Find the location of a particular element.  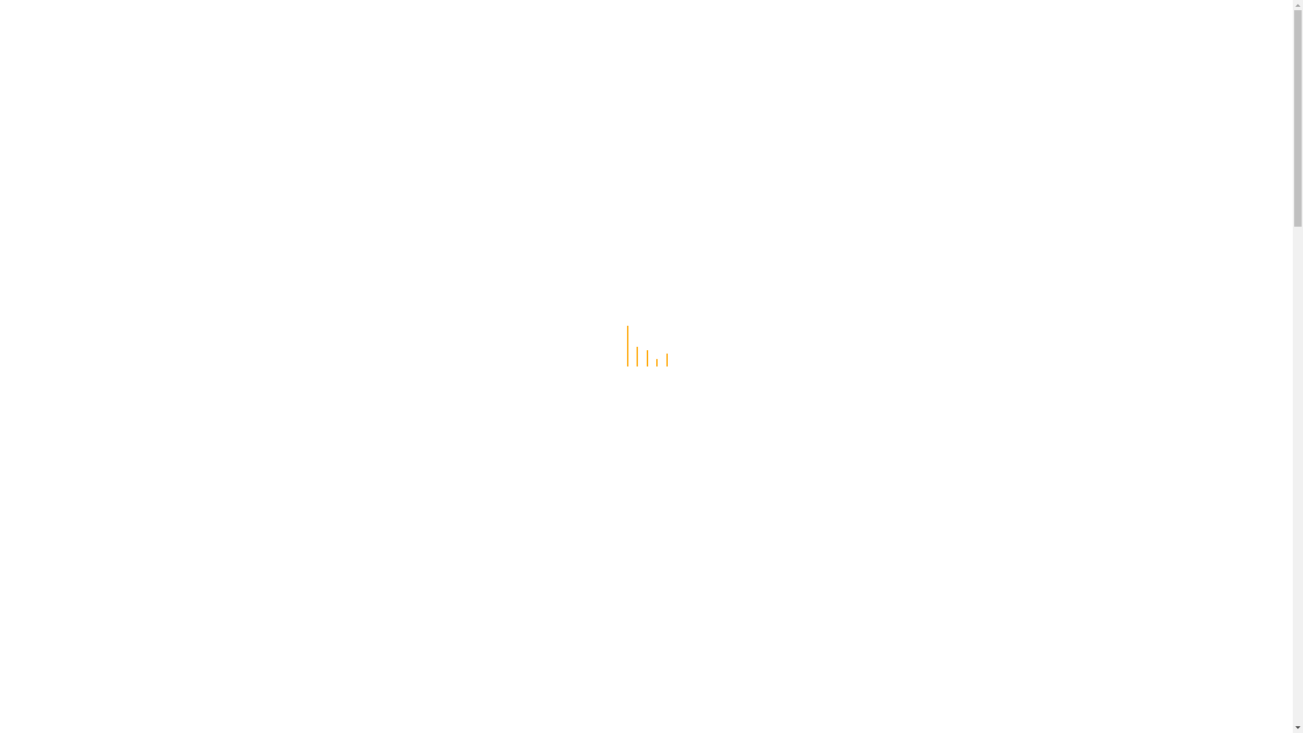

Therapies is located at coordinates (742, 26).